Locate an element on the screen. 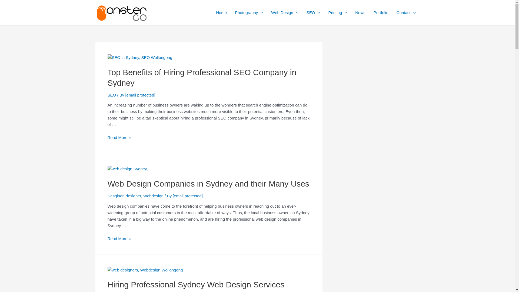 The image size is (519, 292). designer is located at coordinates (134, 196).